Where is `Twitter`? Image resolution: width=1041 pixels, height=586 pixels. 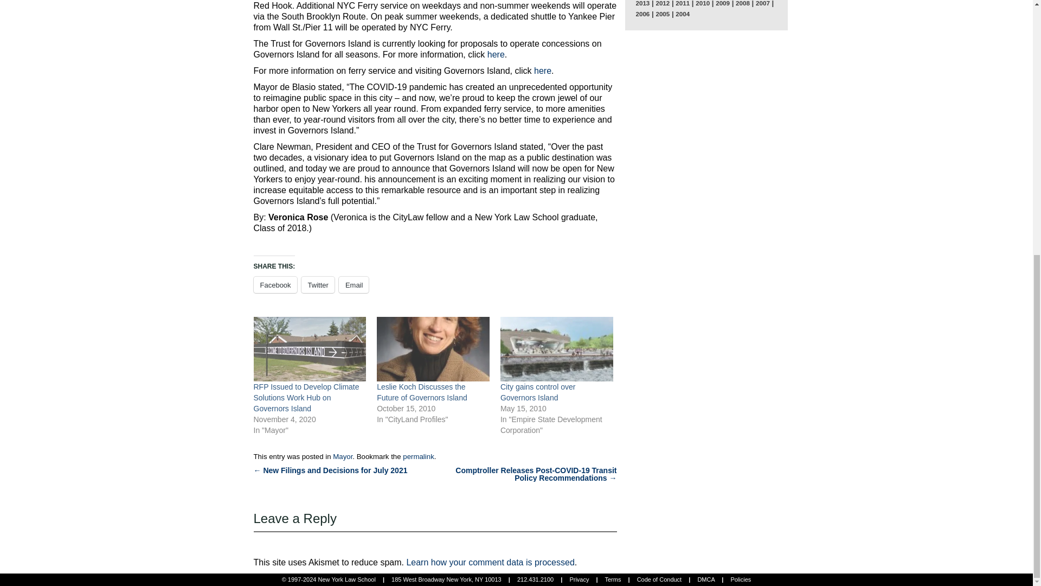 Twitter is located at coordinates (318, 284).